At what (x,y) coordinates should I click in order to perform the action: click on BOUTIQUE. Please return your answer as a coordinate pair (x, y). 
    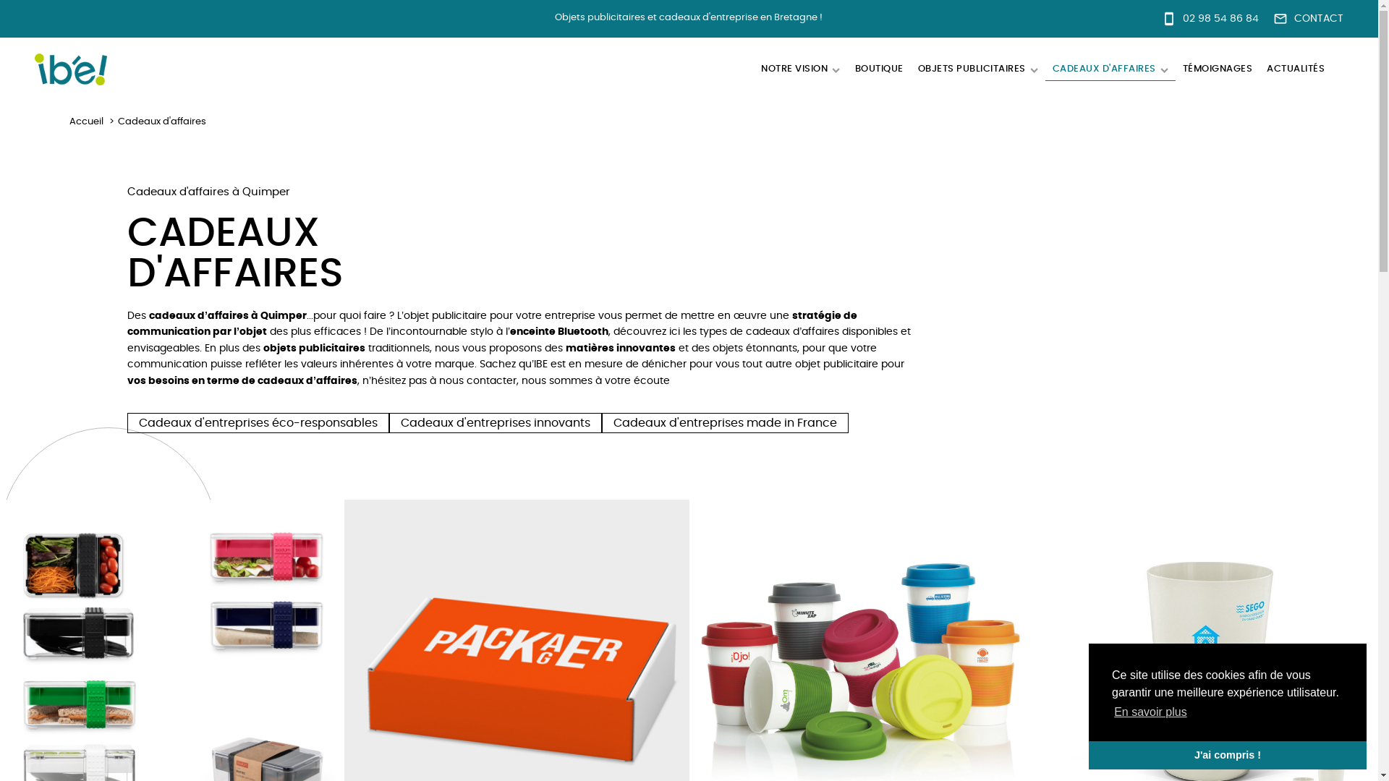
    Looking at the image, I should click on (880, 69).